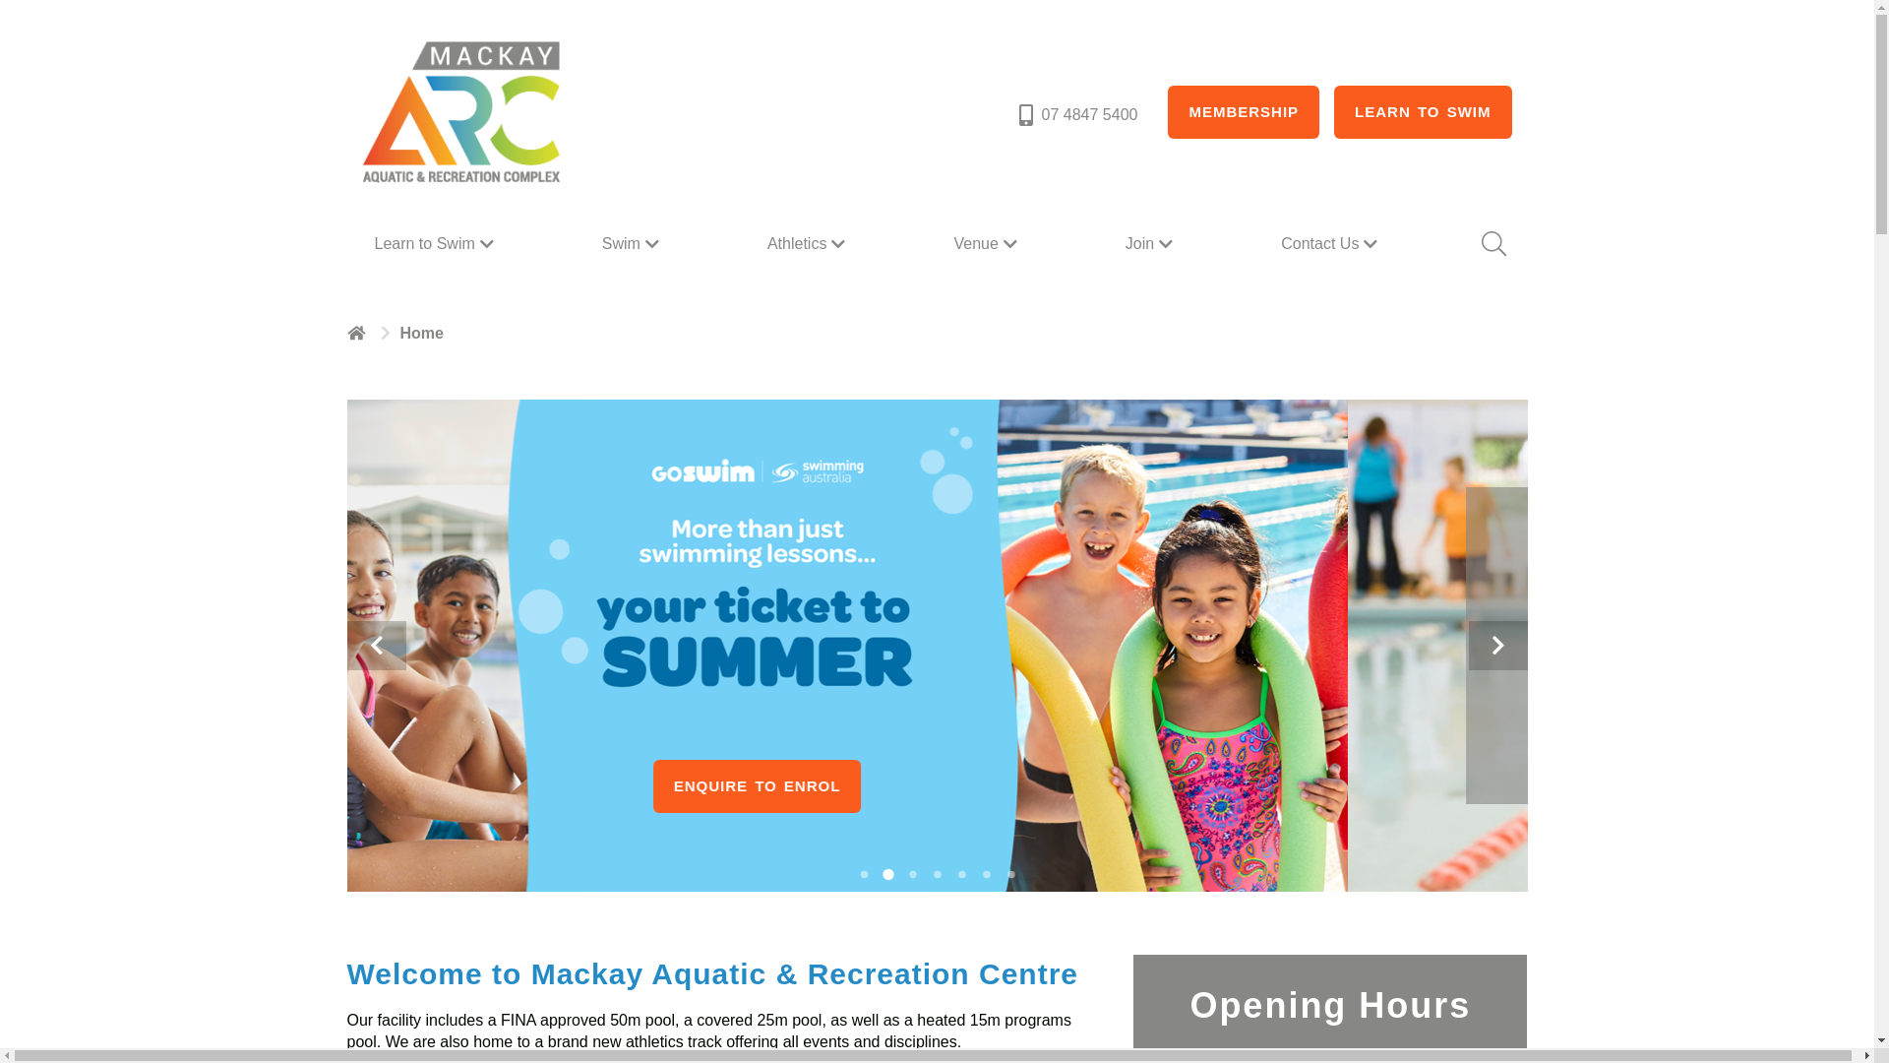 Image resolution: width=1889 pixels, height=1063 pixels. I want to click on Search, so click(1493, 244).